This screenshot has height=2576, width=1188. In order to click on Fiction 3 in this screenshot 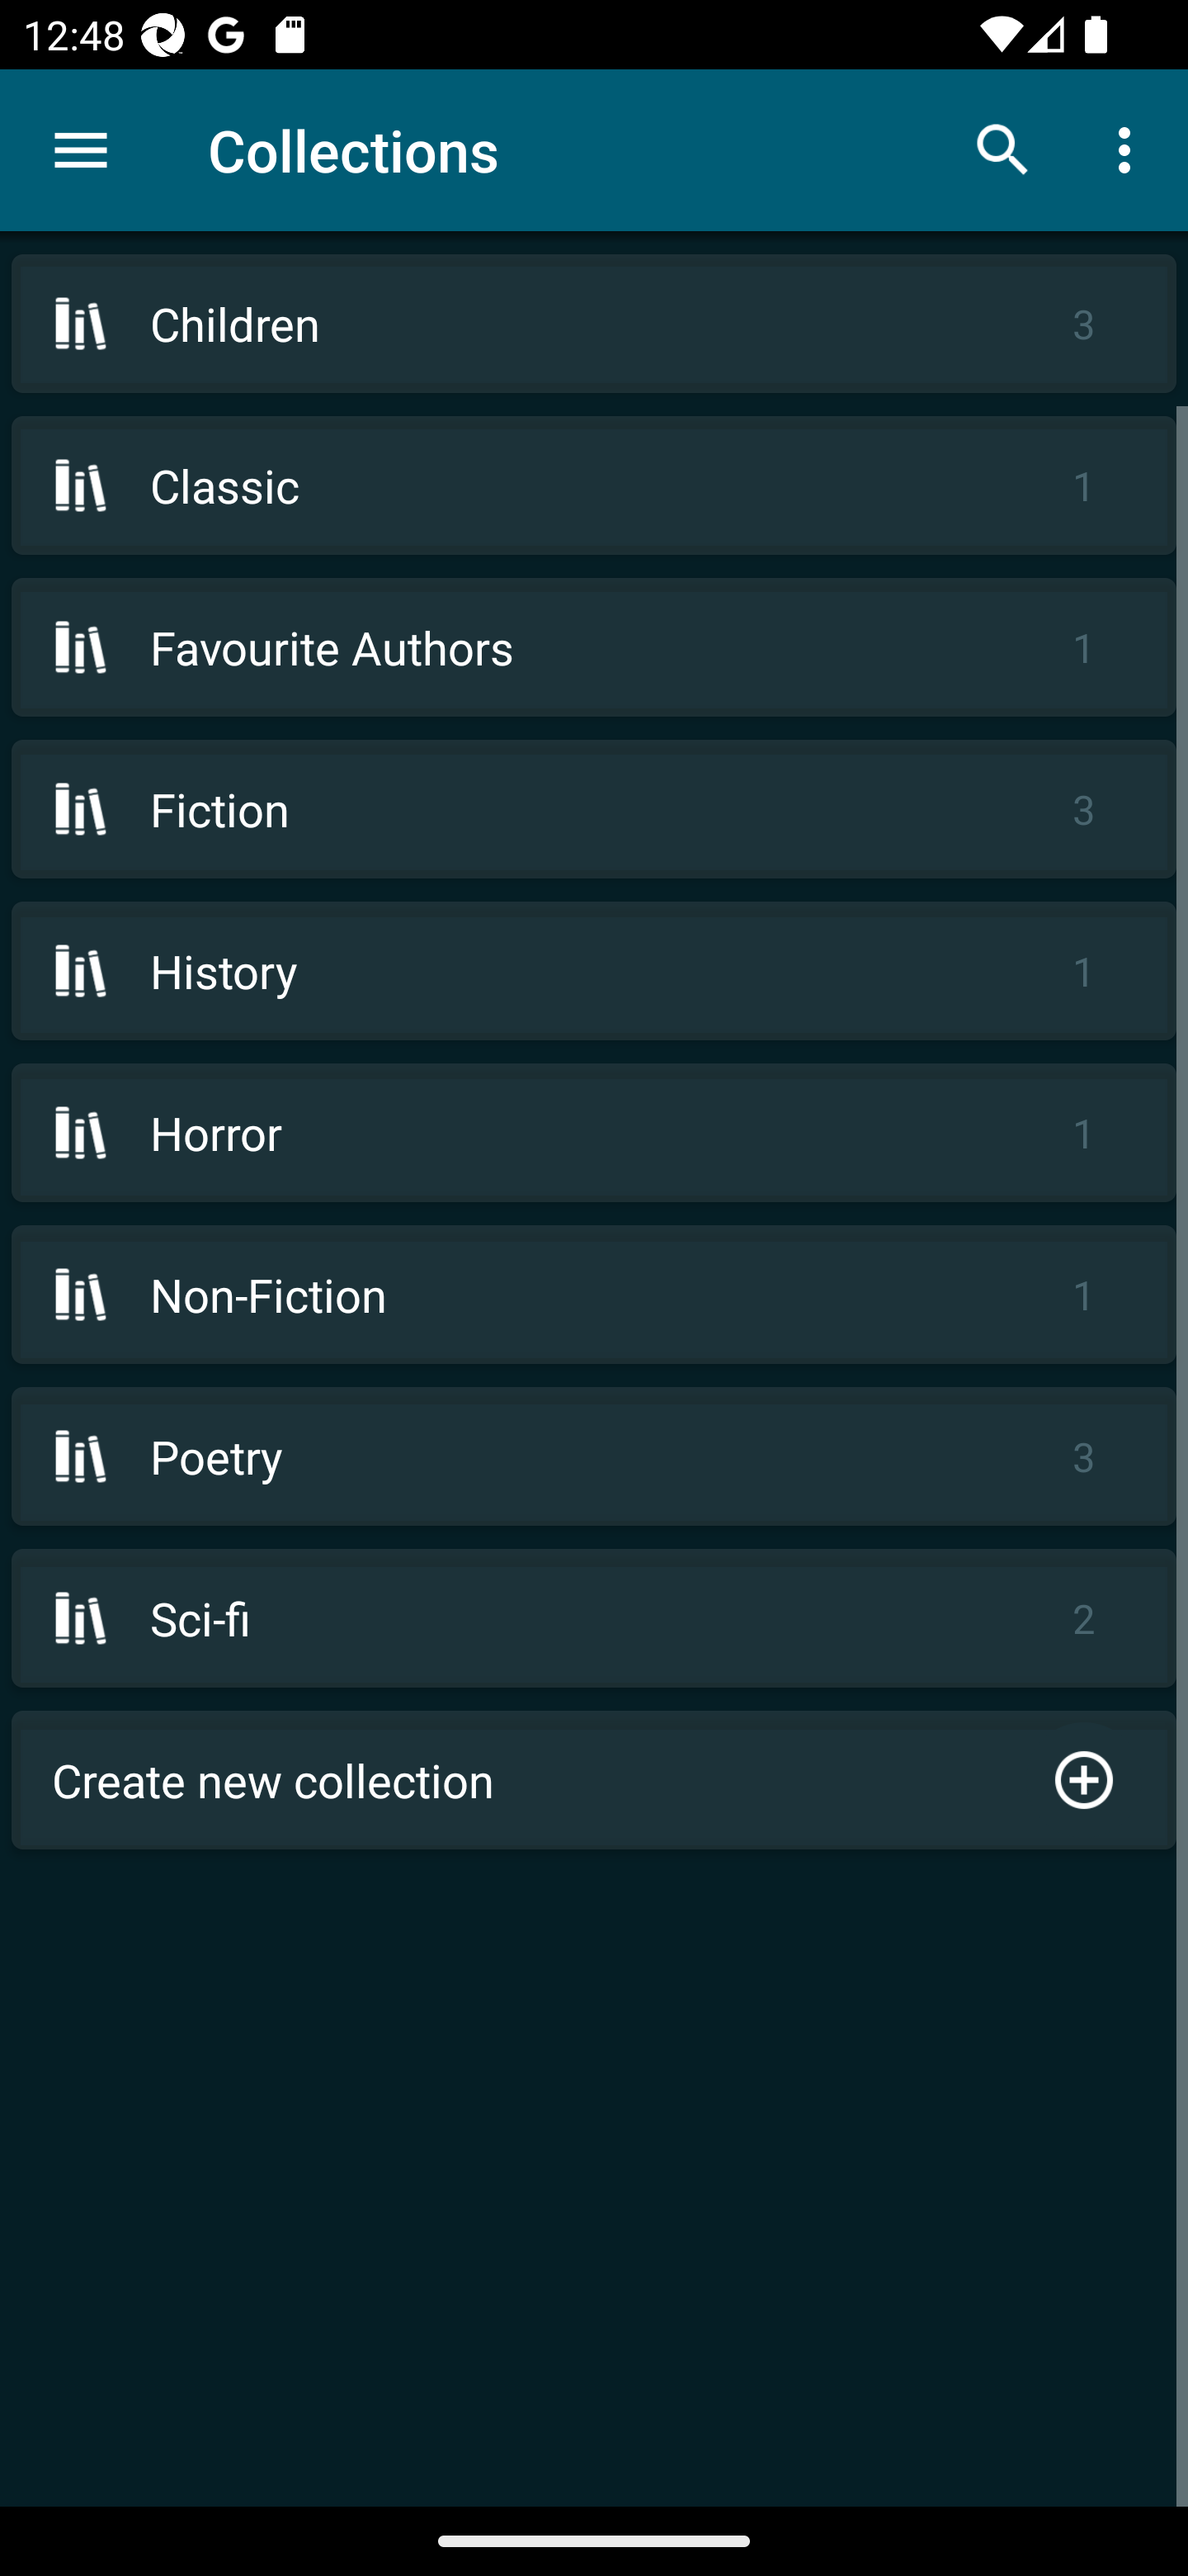, I will do `click(594, 808)`.